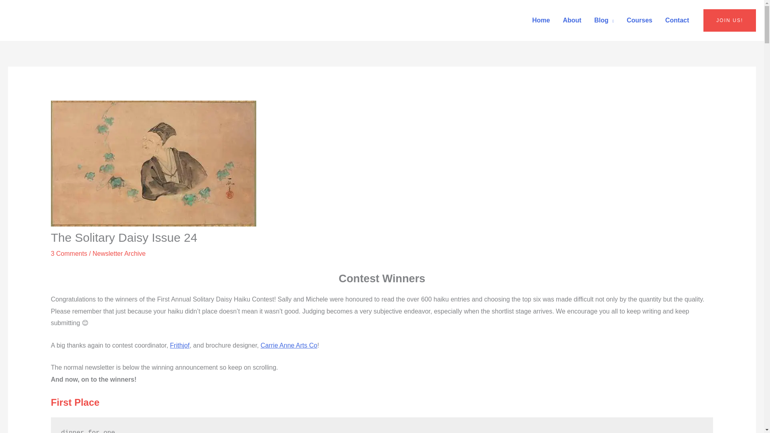  I want to click on Newsletter Archive, so click(119, 253).